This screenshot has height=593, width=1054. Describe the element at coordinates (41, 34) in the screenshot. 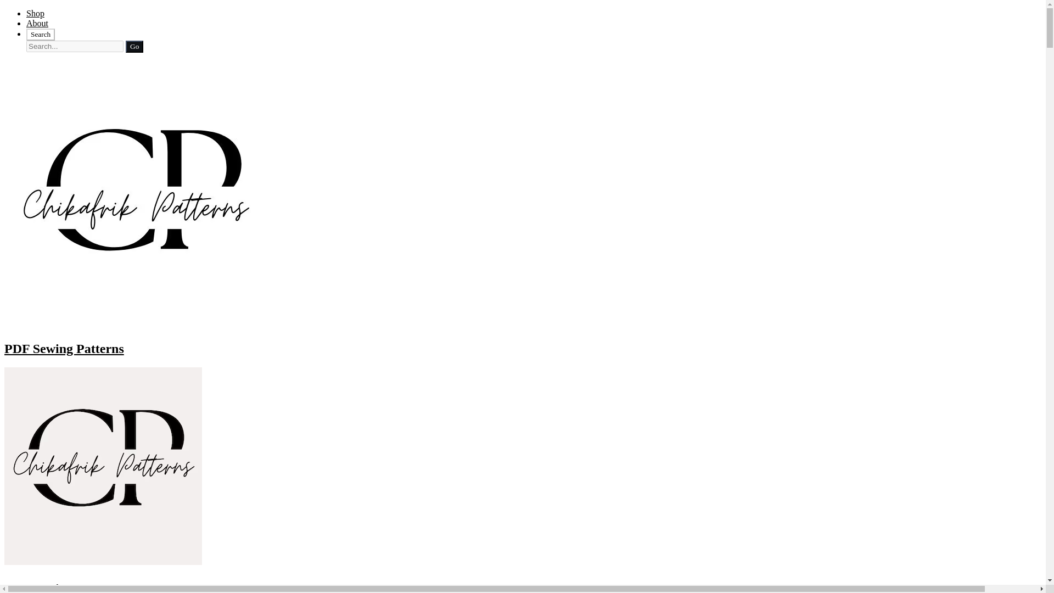

I see `Search` at that location.